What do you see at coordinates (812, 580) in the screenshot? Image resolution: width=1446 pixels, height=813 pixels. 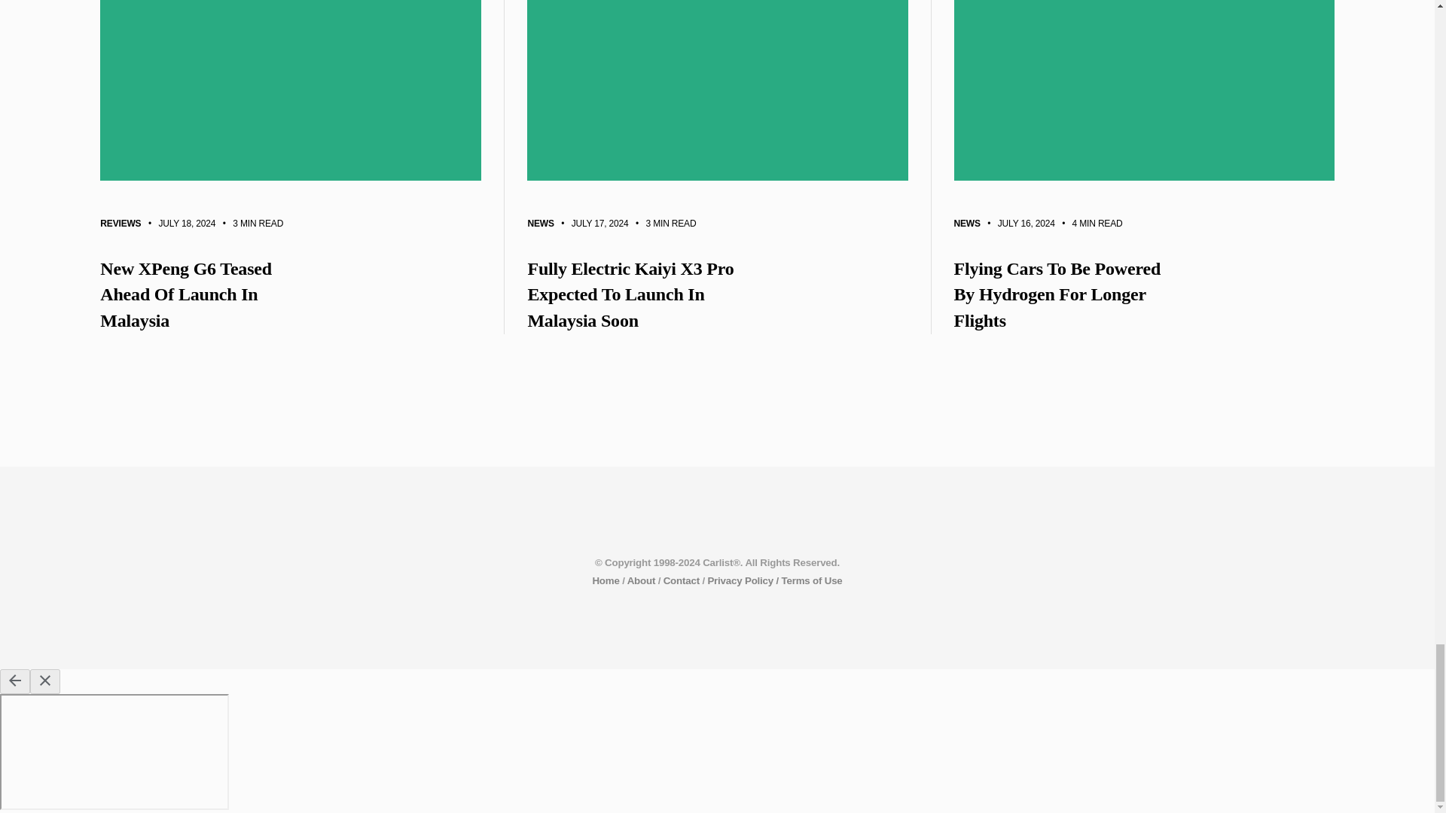 I see `Terms of Use` at bounding box center [812, 580].